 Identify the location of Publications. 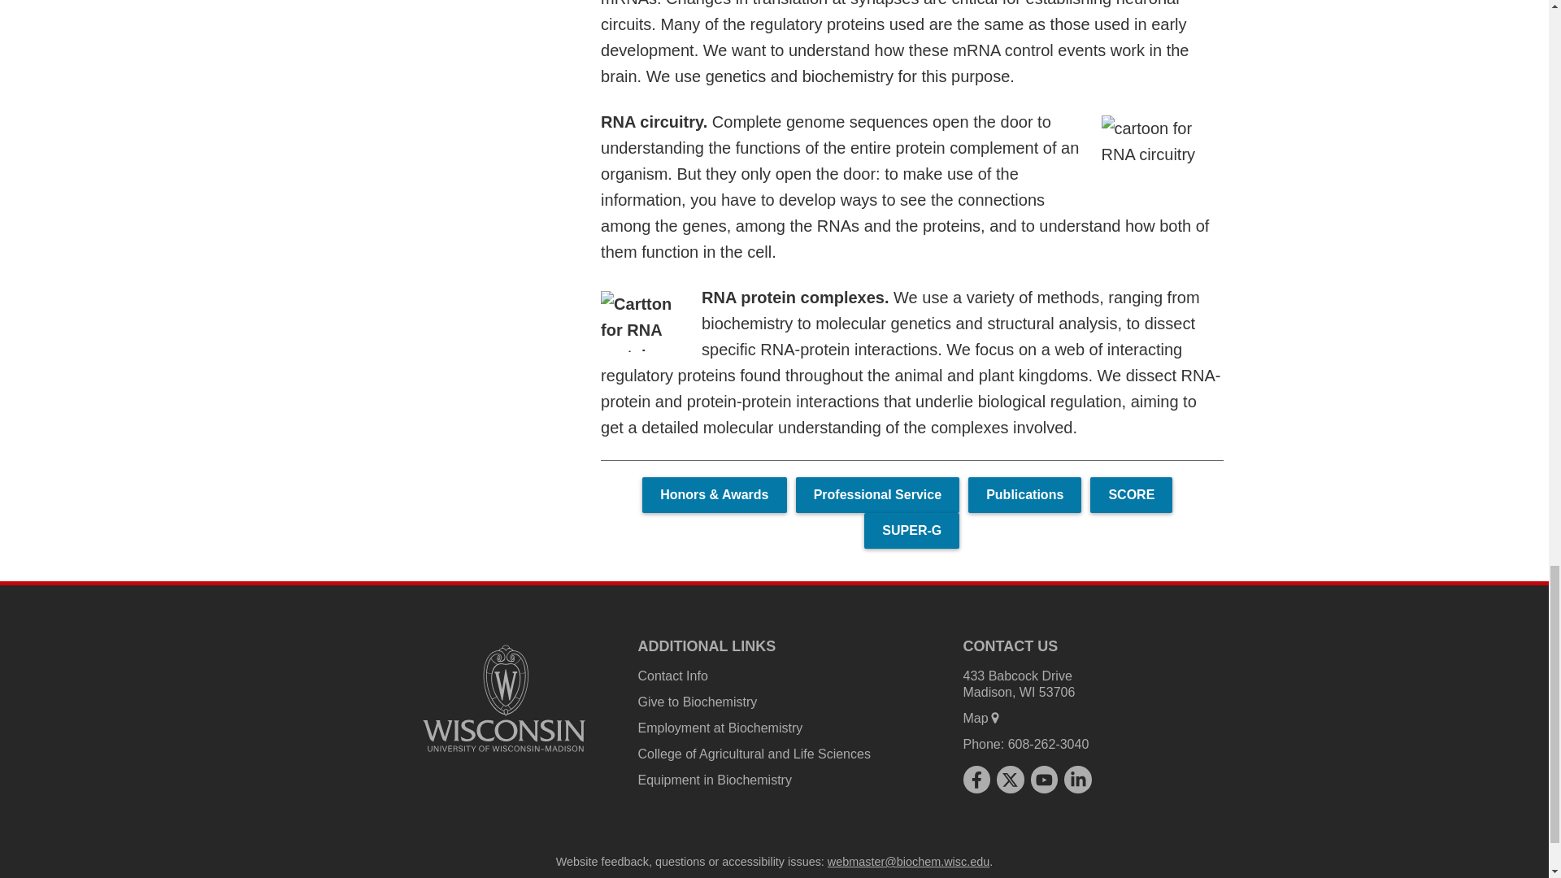
(1024, 494).